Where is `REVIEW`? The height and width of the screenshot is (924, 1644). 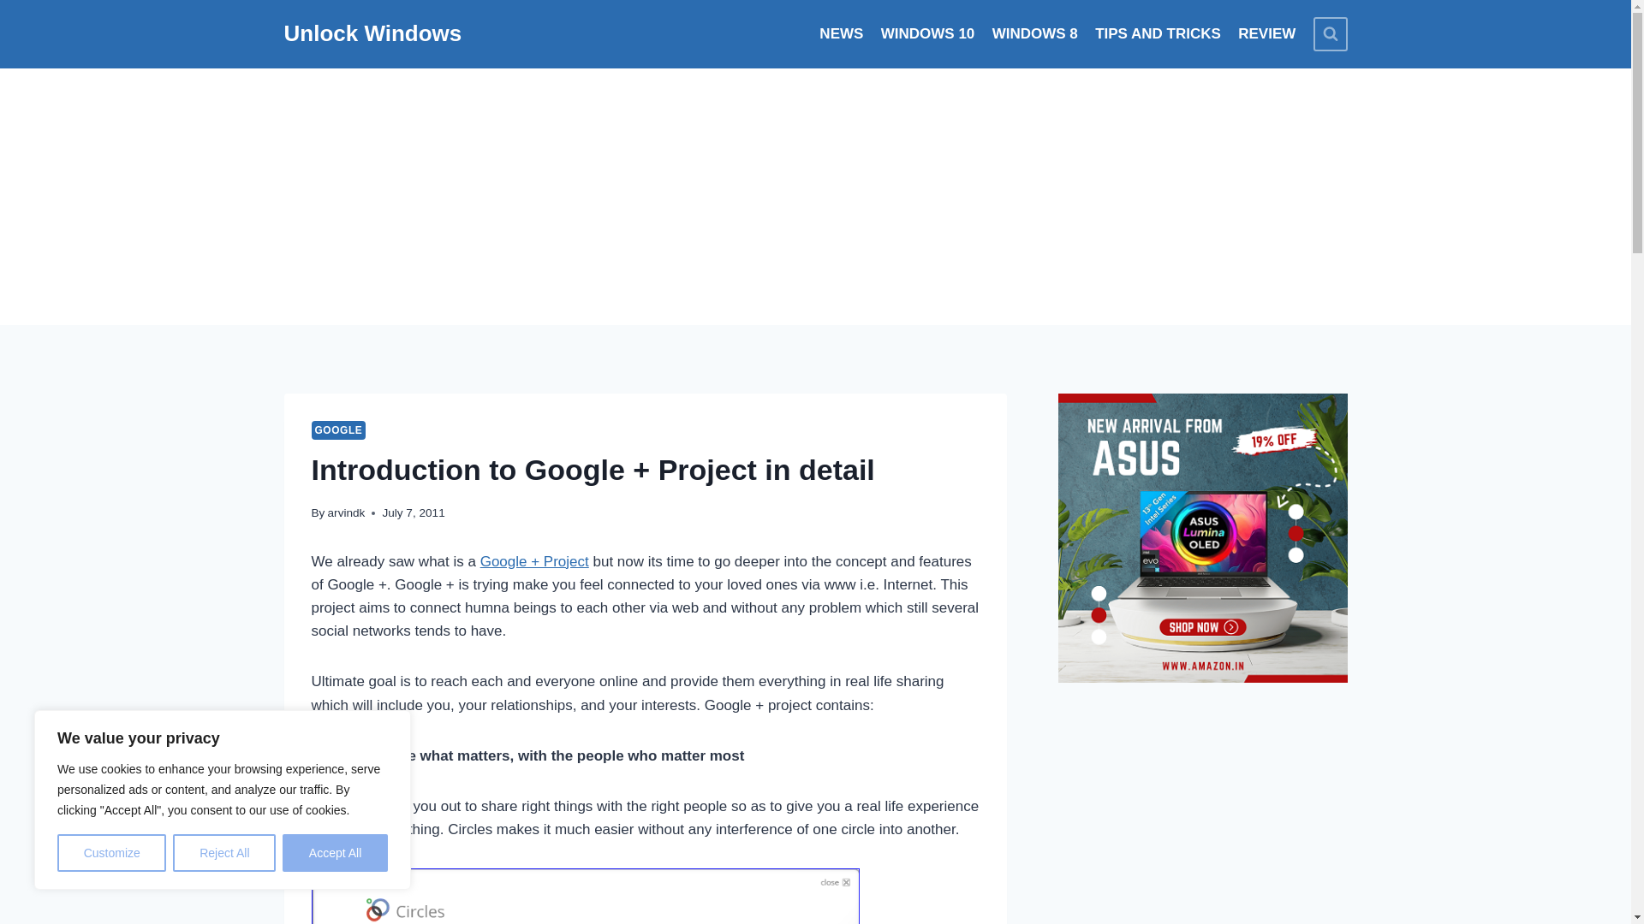
REVIEW is located at coordinates (1266, 34).